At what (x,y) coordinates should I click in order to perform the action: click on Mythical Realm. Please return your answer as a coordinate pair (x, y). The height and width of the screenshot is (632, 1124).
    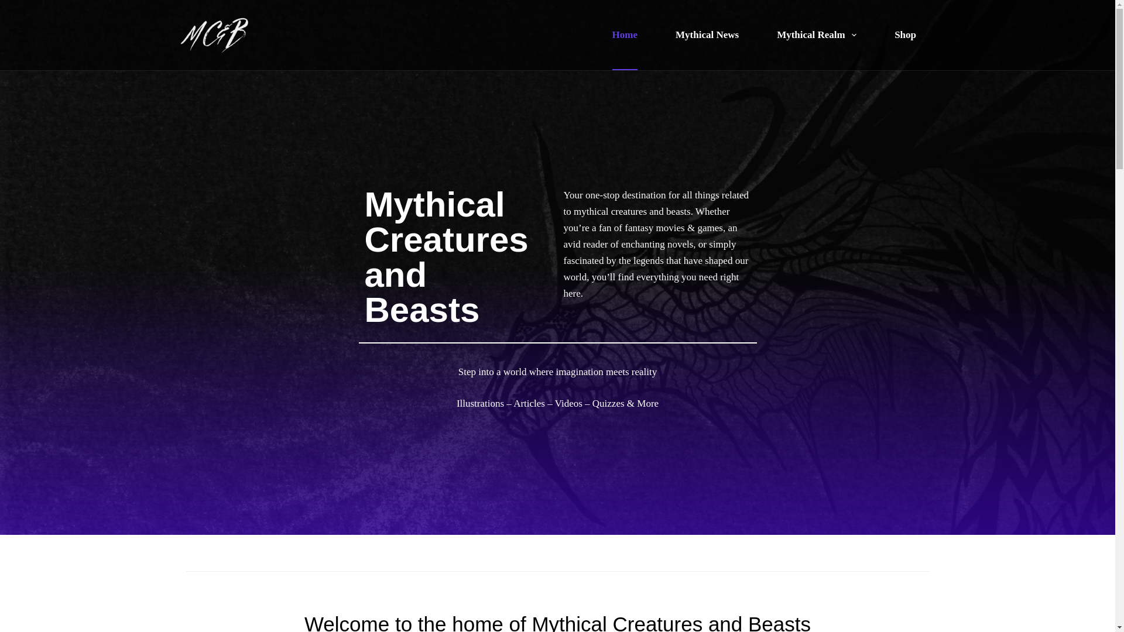
    Looking at the image, I should click on (816, 35).